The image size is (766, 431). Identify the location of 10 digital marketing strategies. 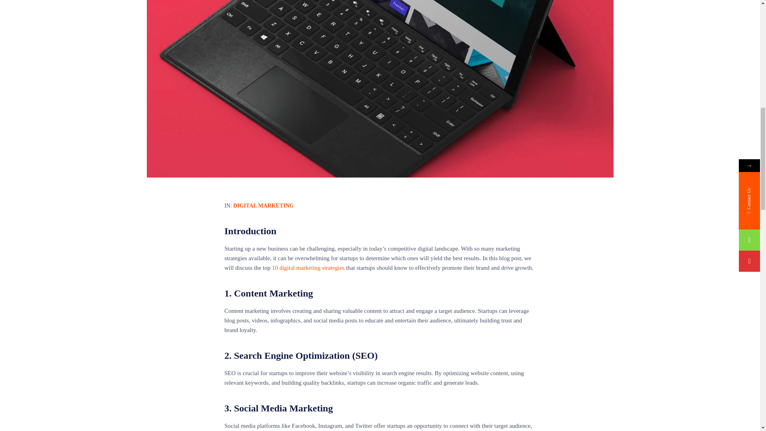
(308, 268).